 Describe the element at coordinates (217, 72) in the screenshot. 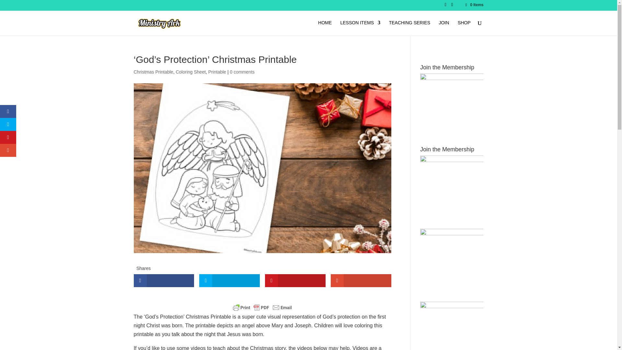

I see `Printable` at that location.